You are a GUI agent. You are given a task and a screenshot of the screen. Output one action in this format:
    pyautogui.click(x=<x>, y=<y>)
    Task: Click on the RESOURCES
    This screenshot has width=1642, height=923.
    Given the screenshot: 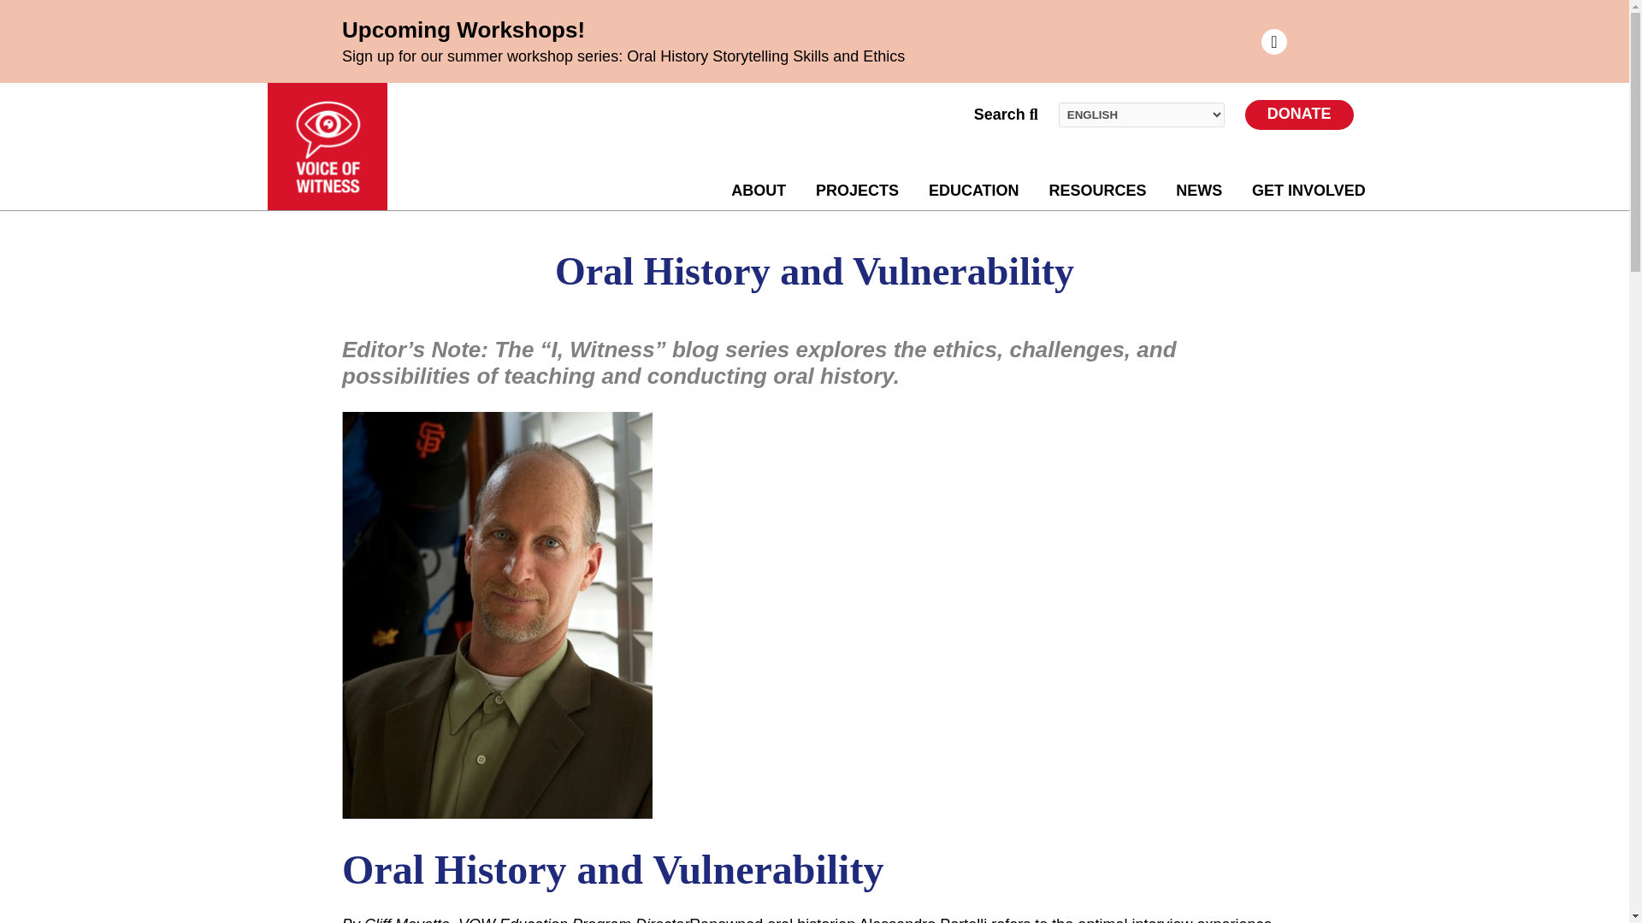 What is the action you would take?
    pyautogui.click(x=1097, y=191)
    